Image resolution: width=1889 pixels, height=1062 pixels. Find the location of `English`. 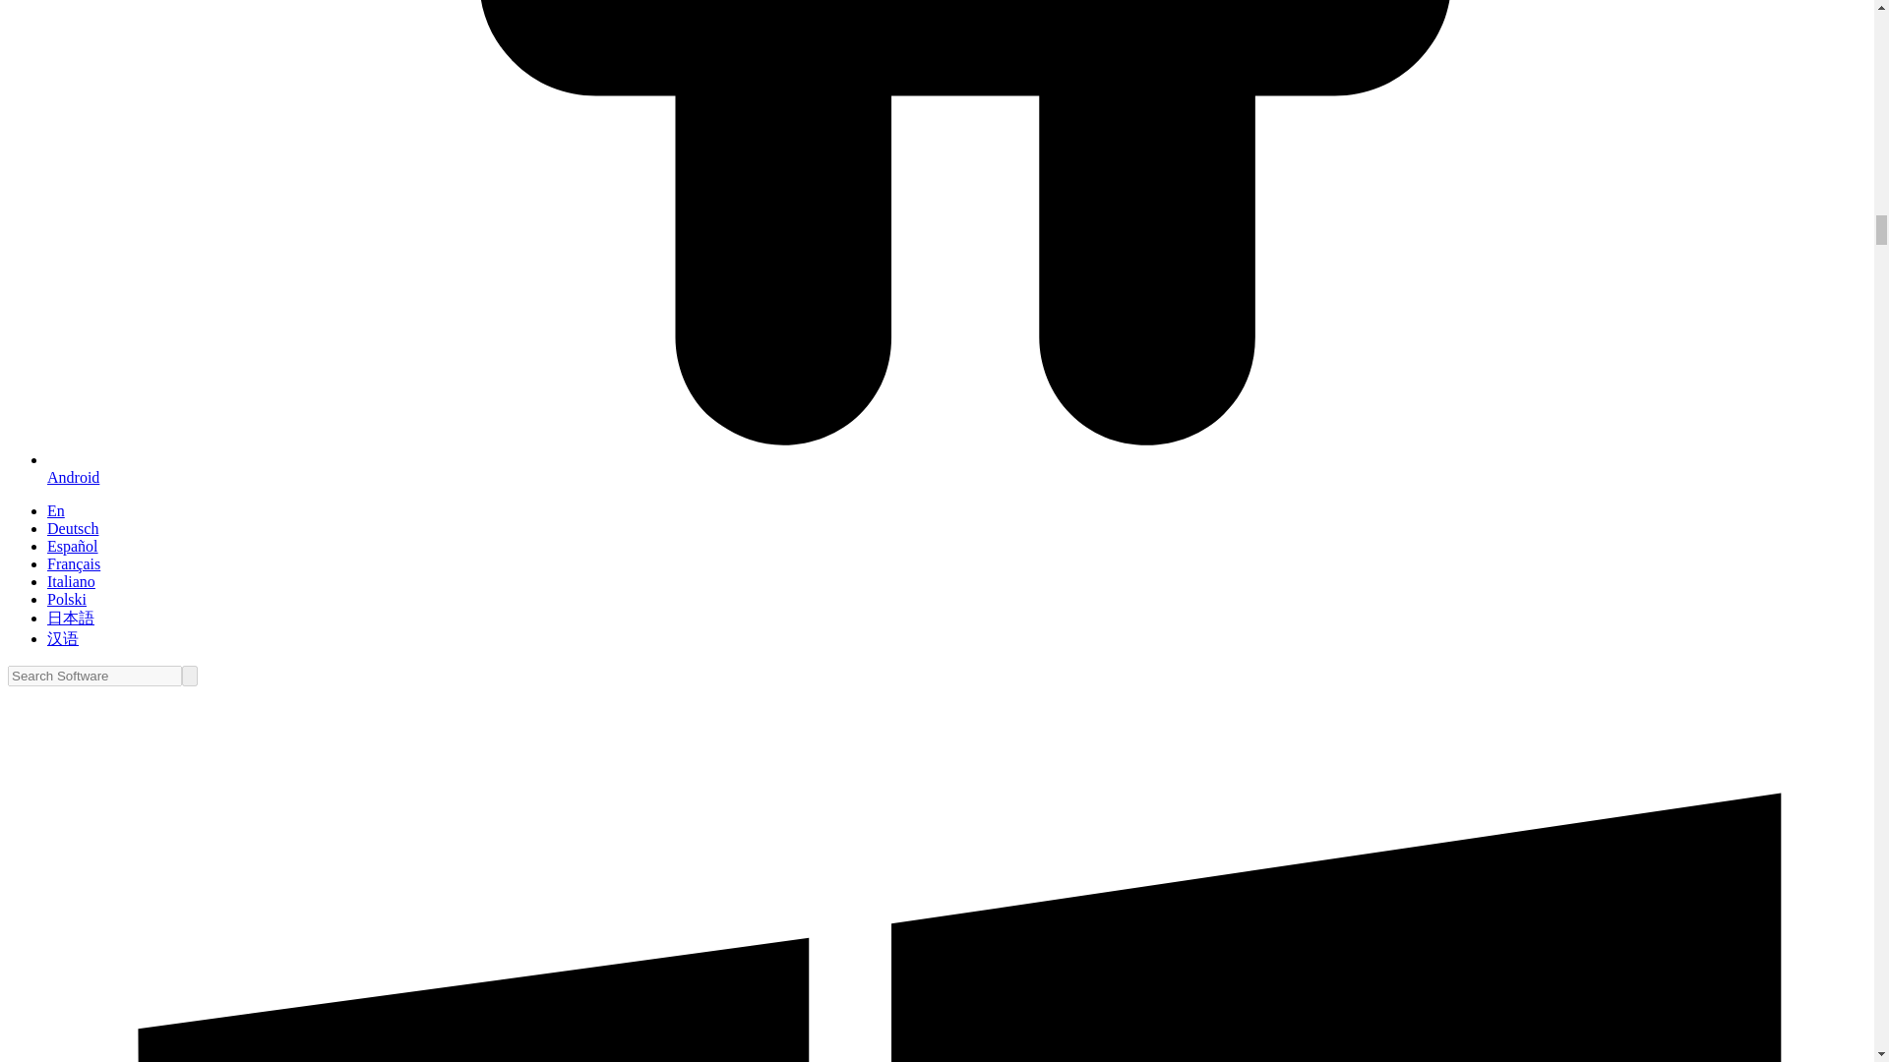

English is located at coordinates (55, 510).